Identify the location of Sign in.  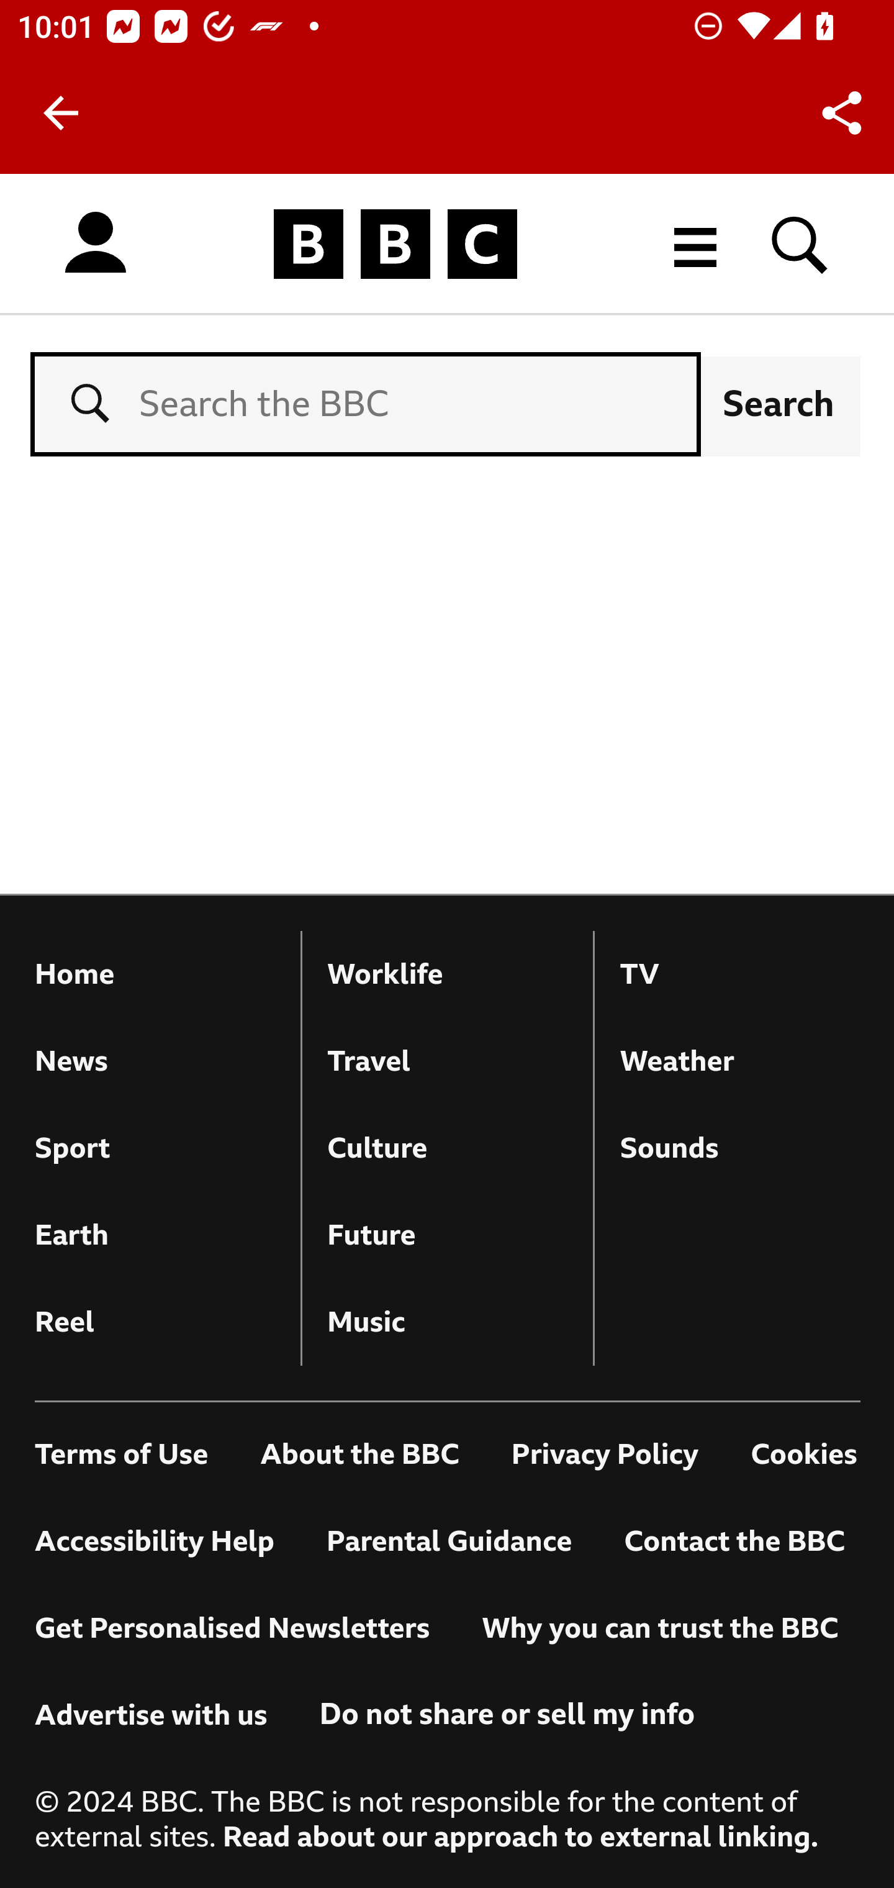
(96, 243).